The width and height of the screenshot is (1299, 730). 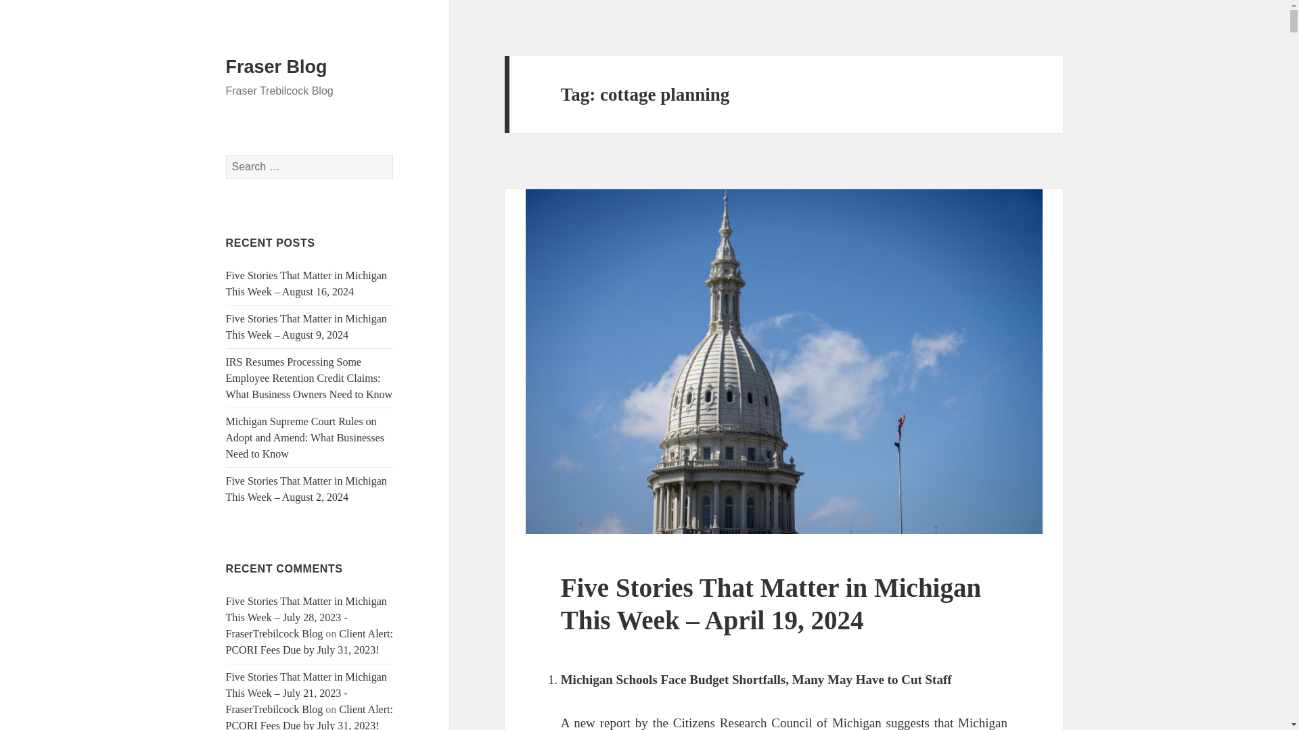 I want to click on Client Alert: PCORI Fees Due by July 31, 2023!, so click(x=310, y=716).